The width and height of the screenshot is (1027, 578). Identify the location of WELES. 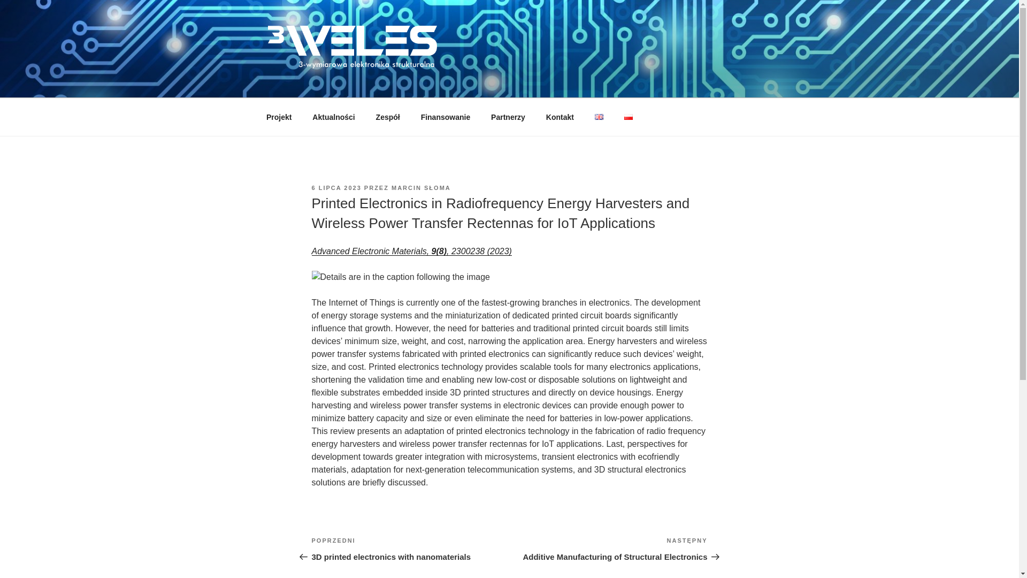
(305, 85).